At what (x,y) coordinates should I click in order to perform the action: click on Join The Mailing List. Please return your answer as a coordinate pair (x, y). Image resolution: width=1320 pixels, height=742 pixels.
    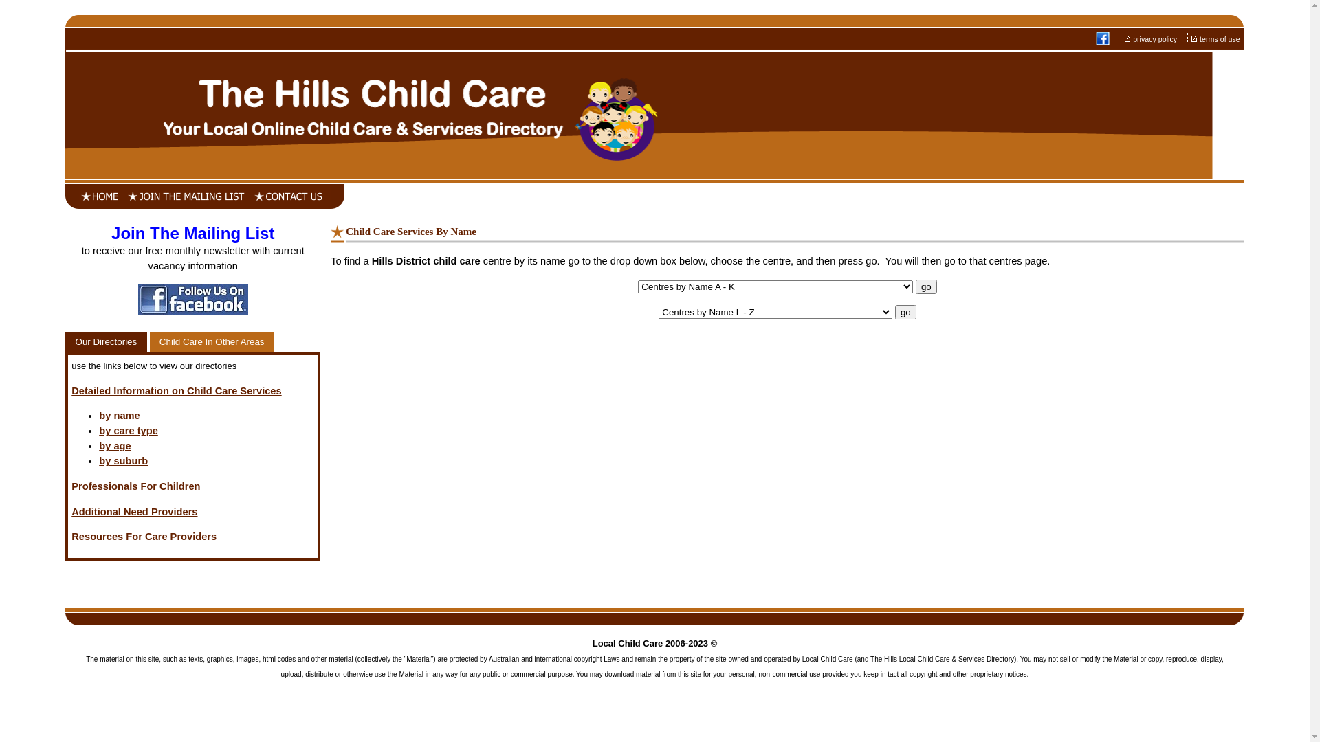
    Looking at the image, I should click on (192, 236).